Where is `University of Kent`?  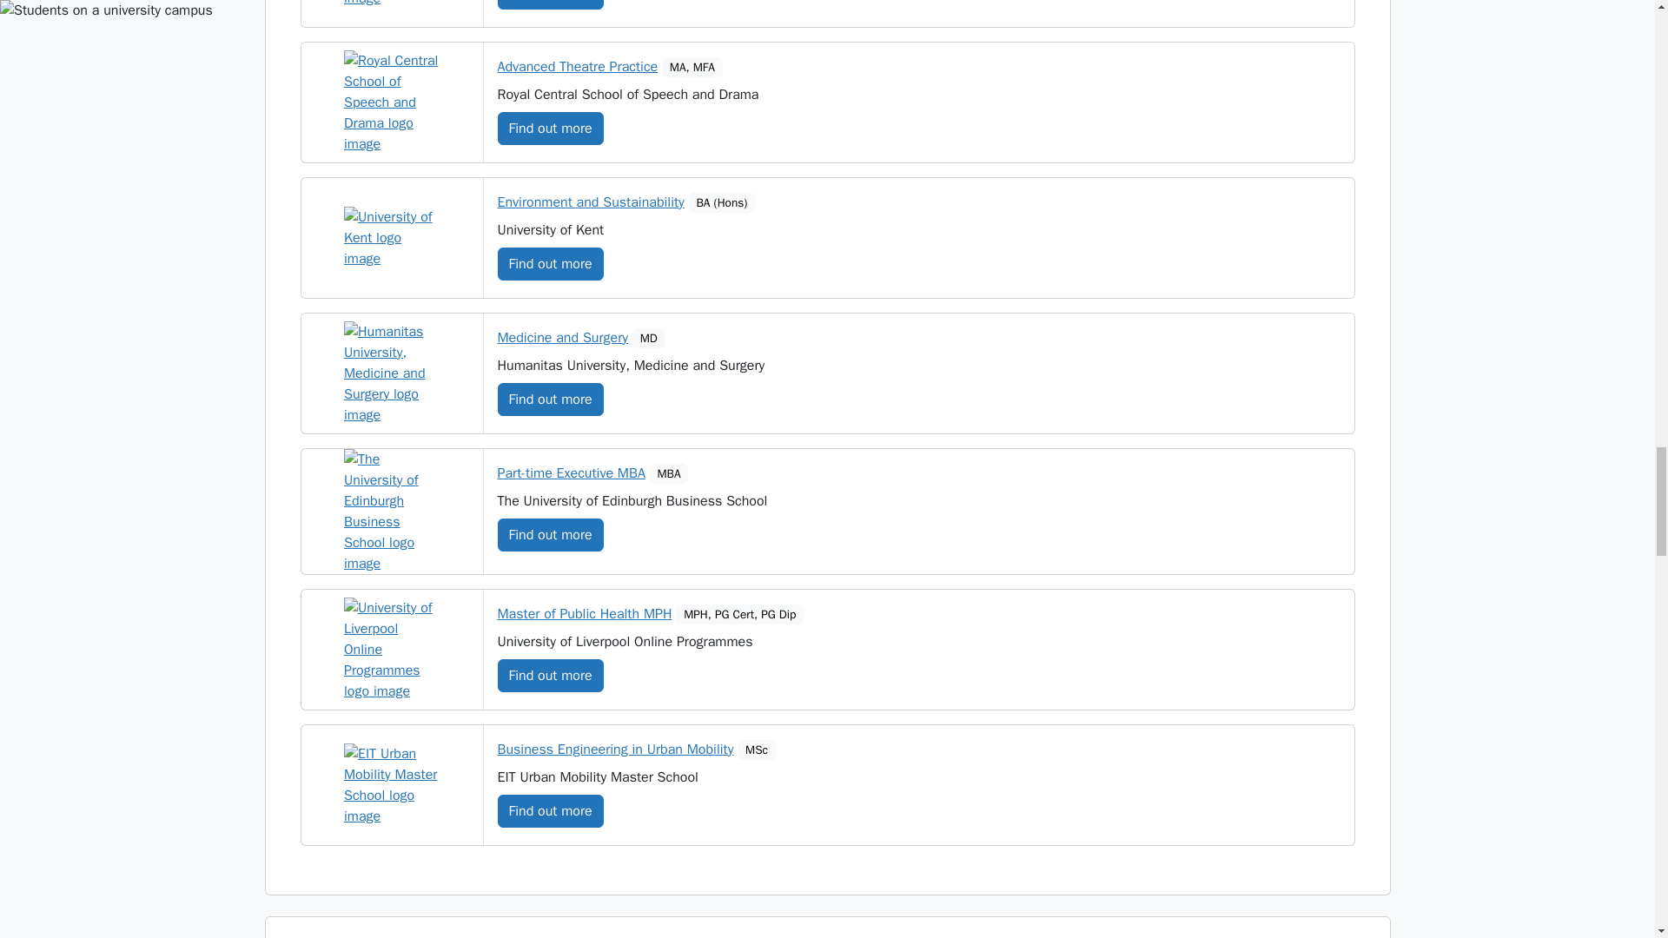
University of Kent is located at coordinates (391, 237).